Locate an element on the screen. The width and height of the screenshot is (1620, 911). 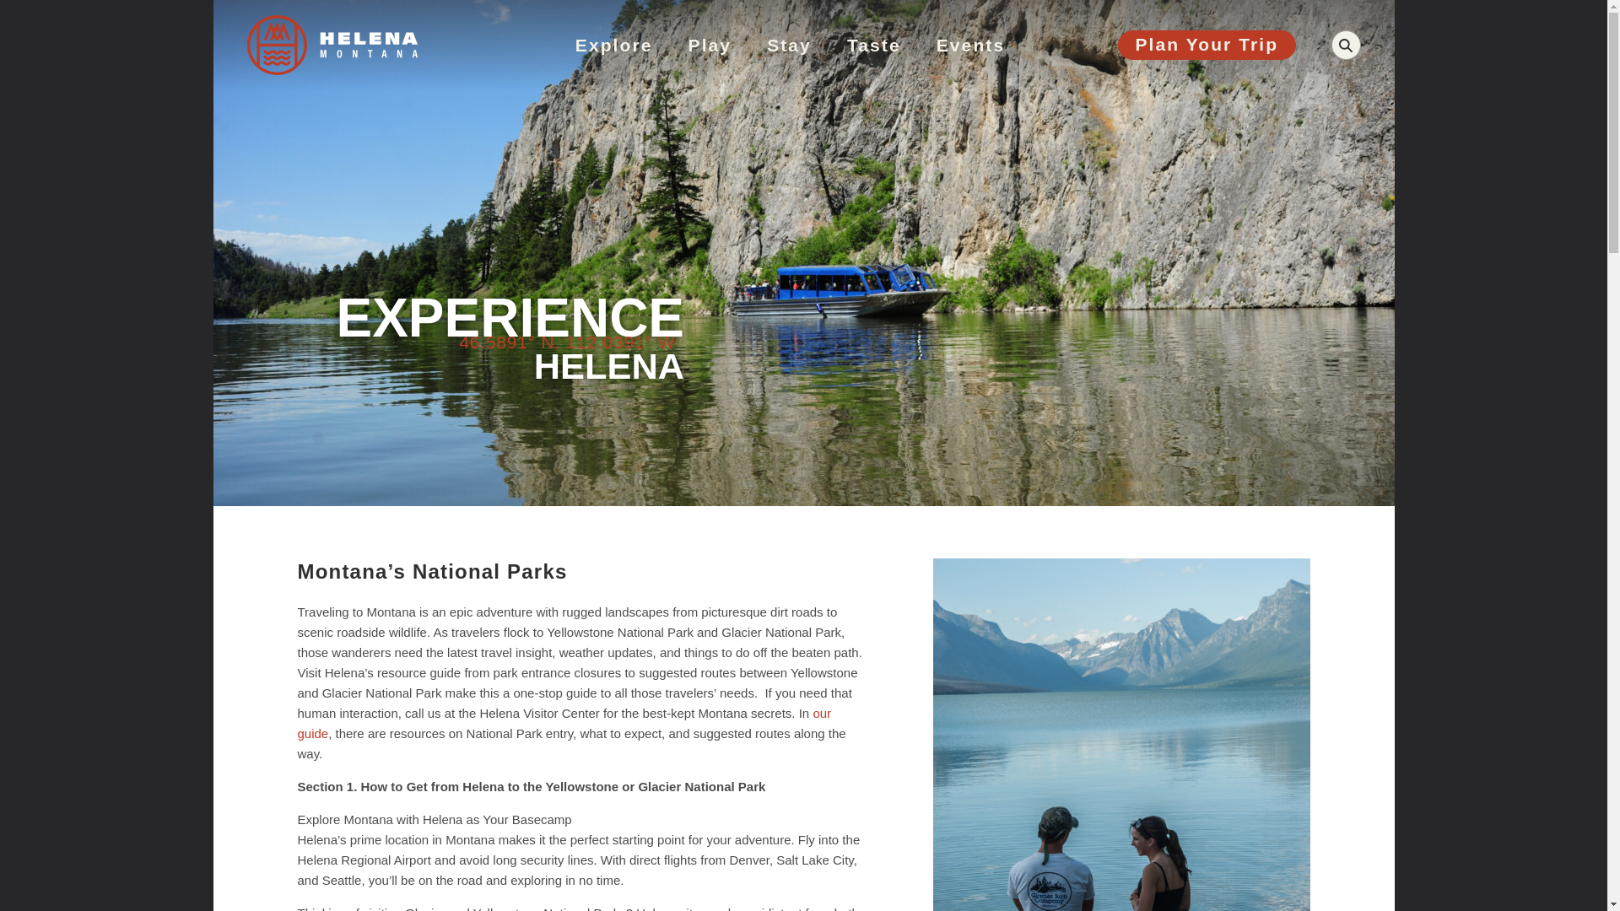
Plan Your Trip is located at coordinates (1207, 45).